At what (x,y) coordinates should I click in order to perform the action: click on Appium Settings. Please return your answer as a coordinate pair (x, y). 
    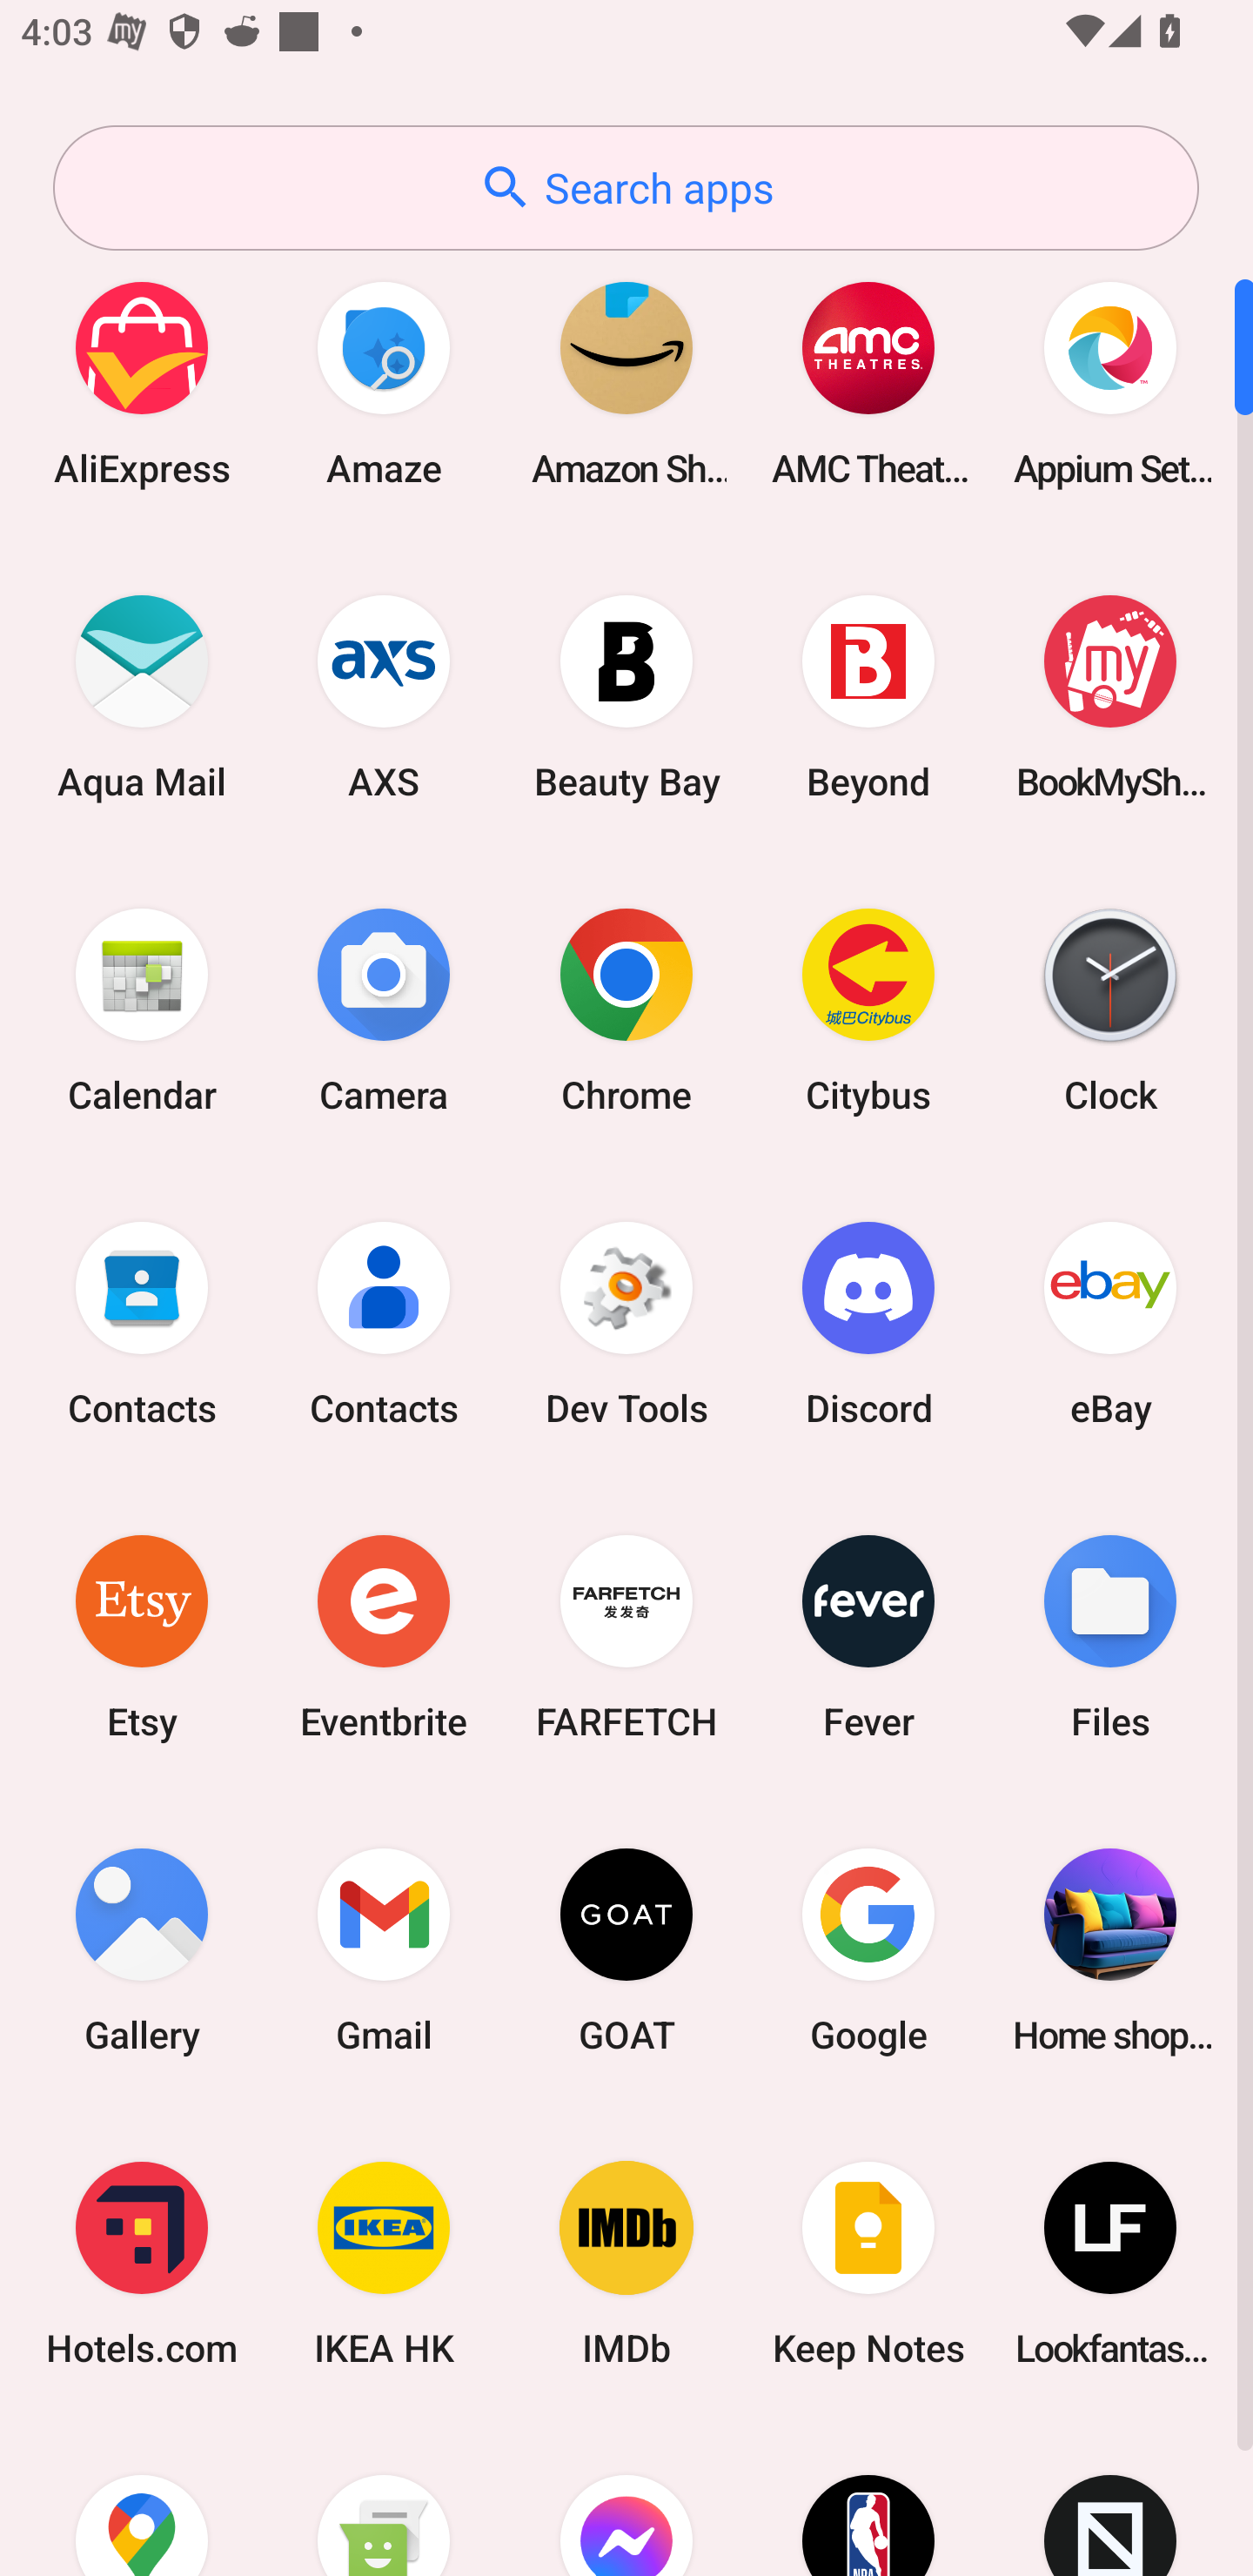
    Looking at the image, I should click on (1110, 383).